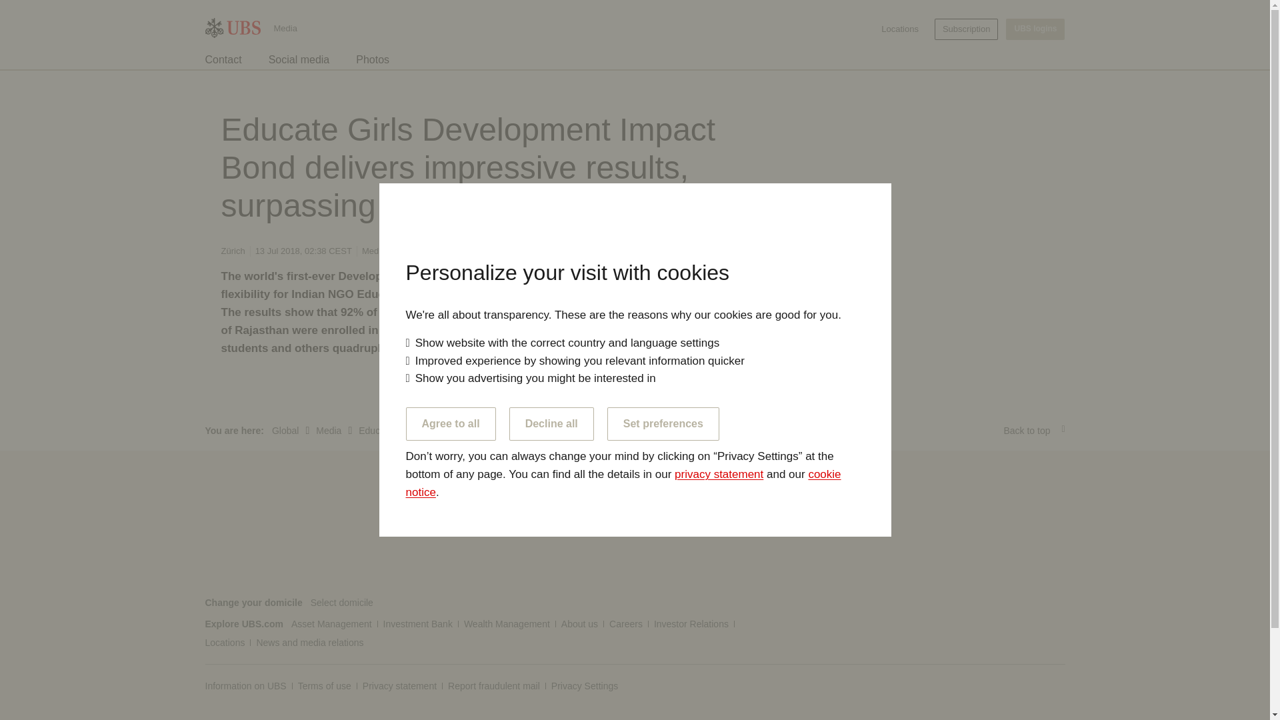 The image size is (1280, 720). I want to click on Search, so click(1056, 59).